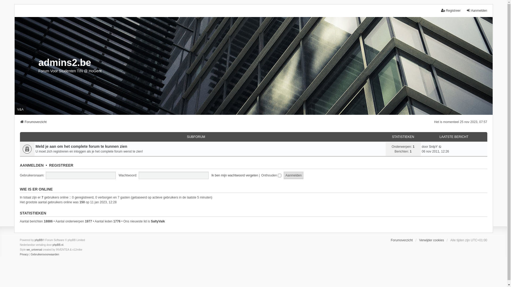 This screenshot has width=511, height=287. What do you see at coordinates (234, 175) in the screenshot?
I see `Ik ben mijn wachtwoord vergeten` at bounding box center [234, 175].